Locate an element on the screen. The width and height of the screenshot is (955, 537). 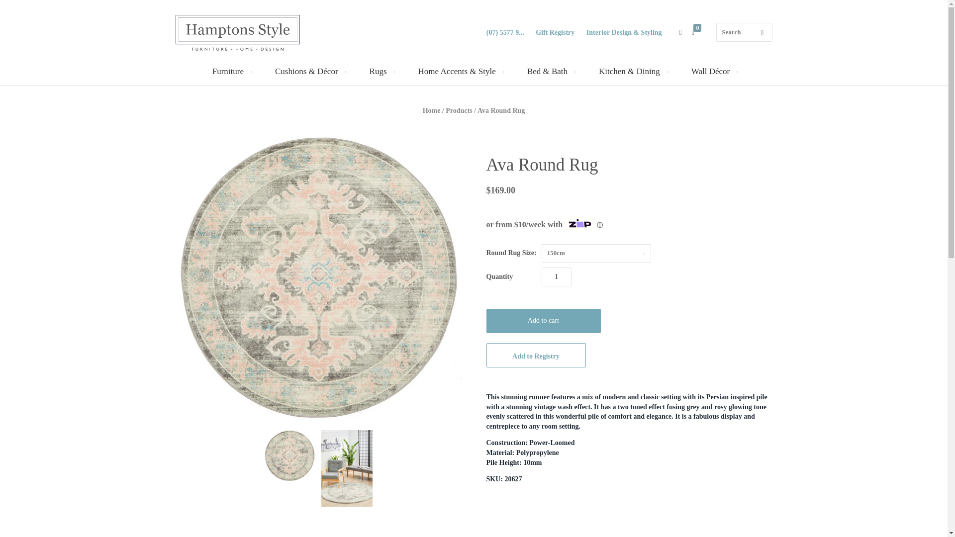
1 is located at coordinates (556, 276).